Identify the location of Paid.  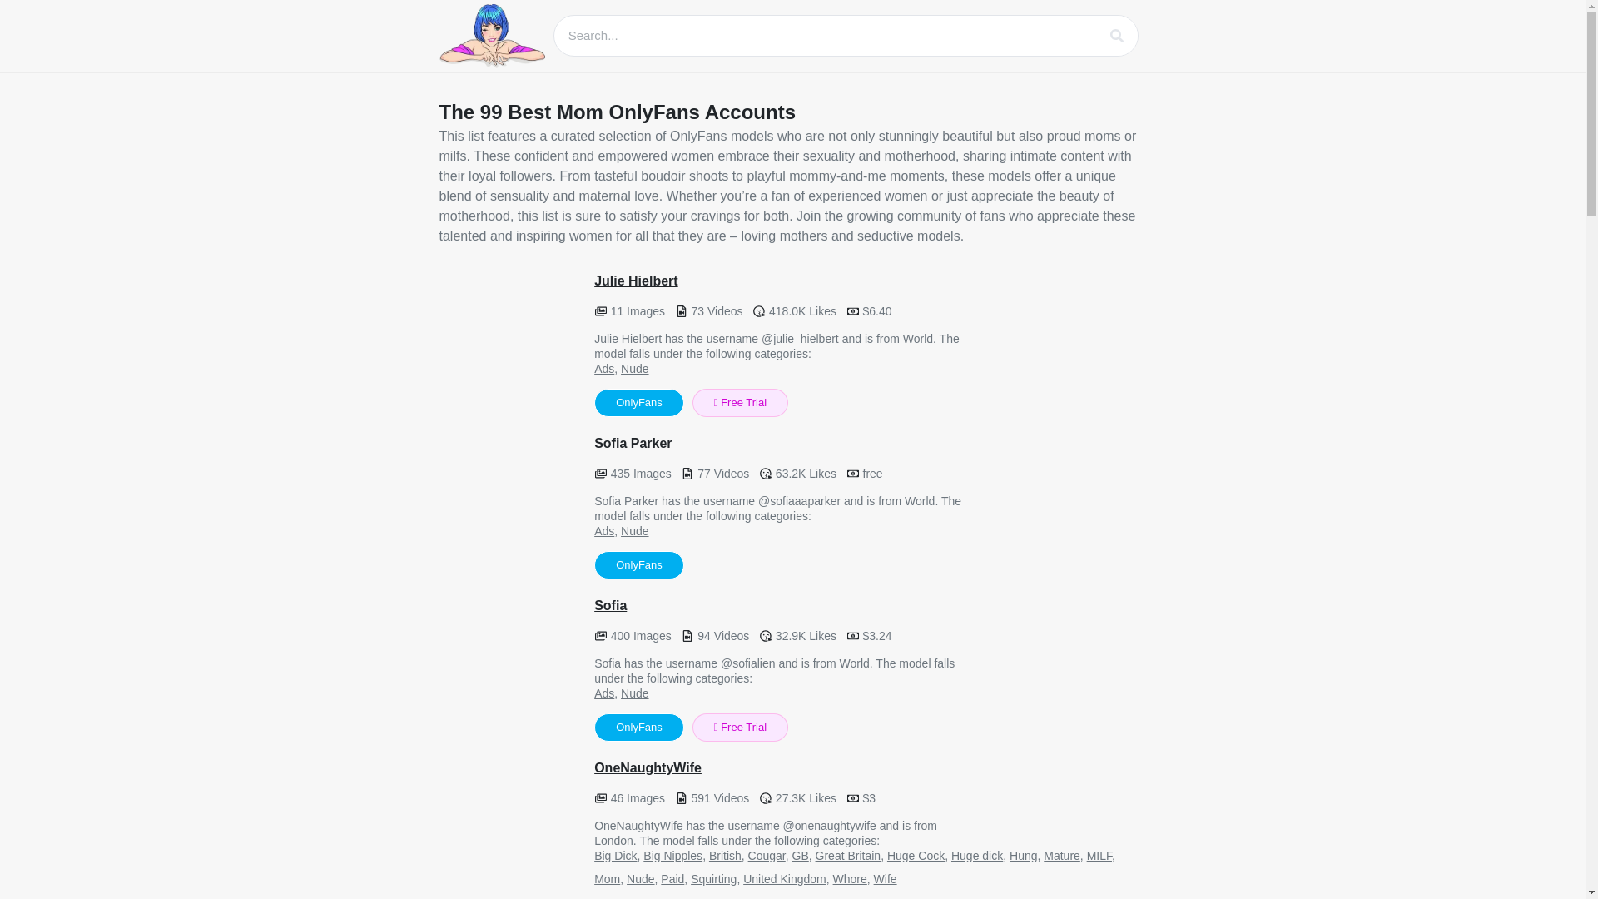
(672, 878).